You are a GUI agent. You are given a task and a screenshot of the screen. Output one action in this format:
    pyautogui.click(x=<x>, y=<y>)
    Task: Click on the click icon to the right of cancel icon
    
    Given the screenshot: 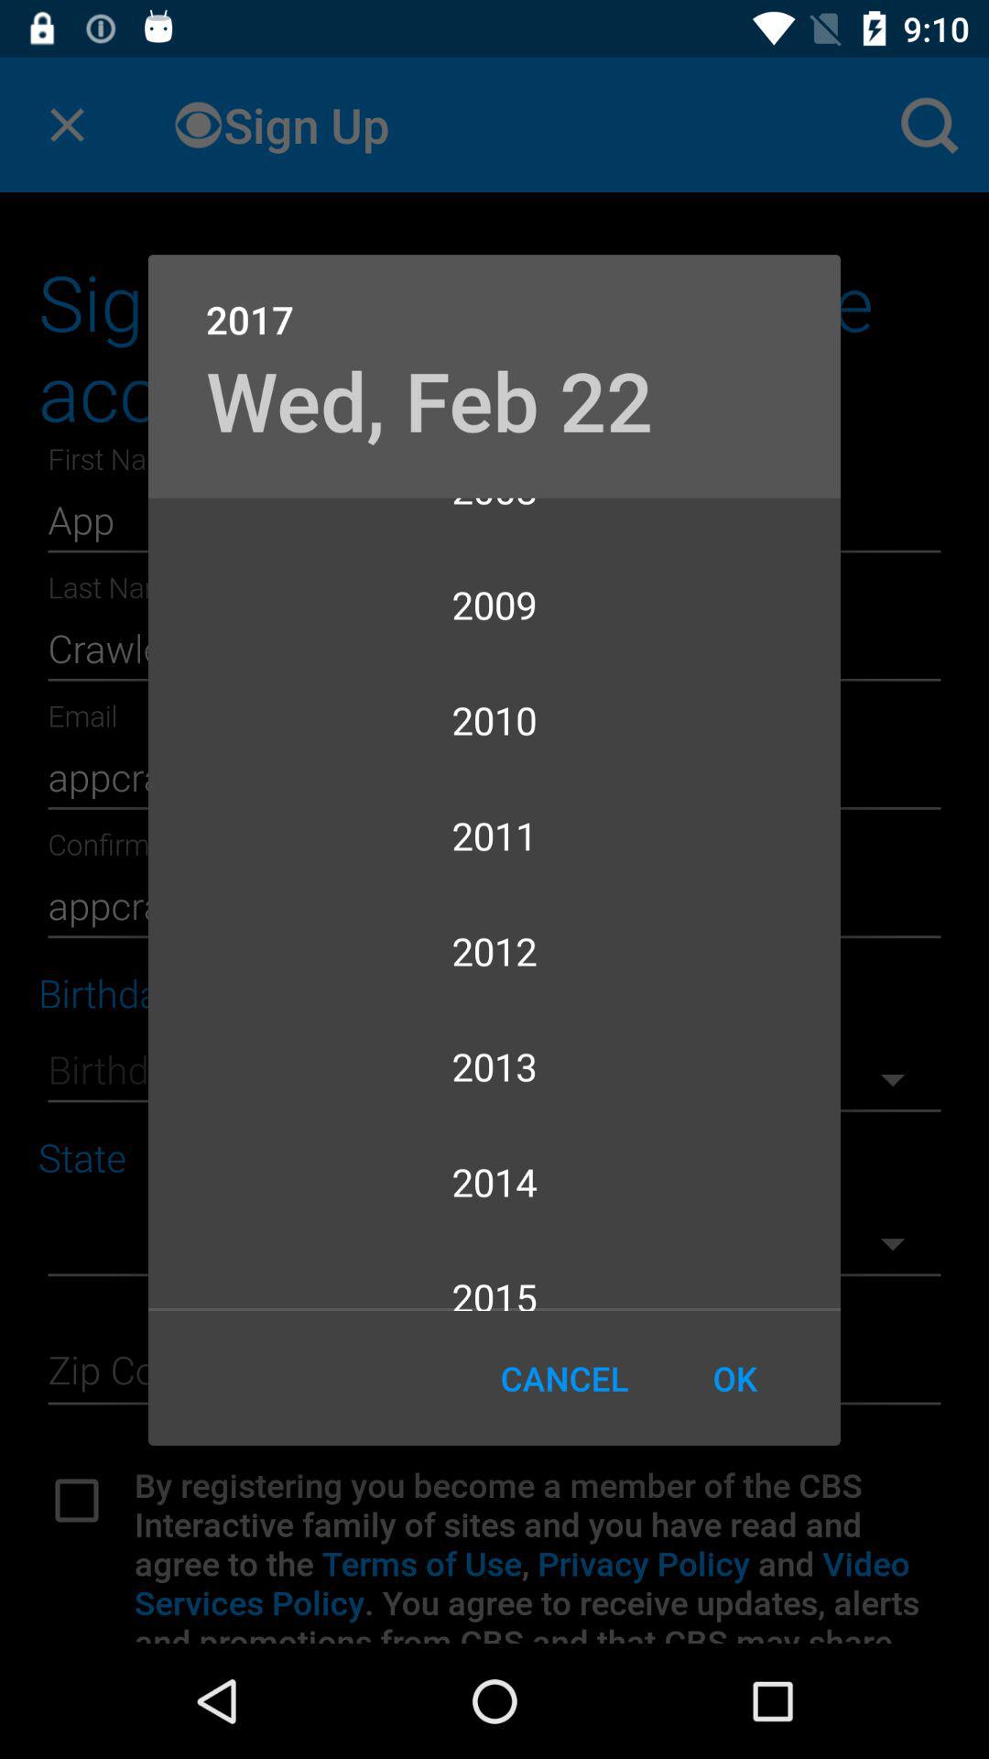 What is the action you would take?
    pyautogui.click(x=734, y=1378)
    